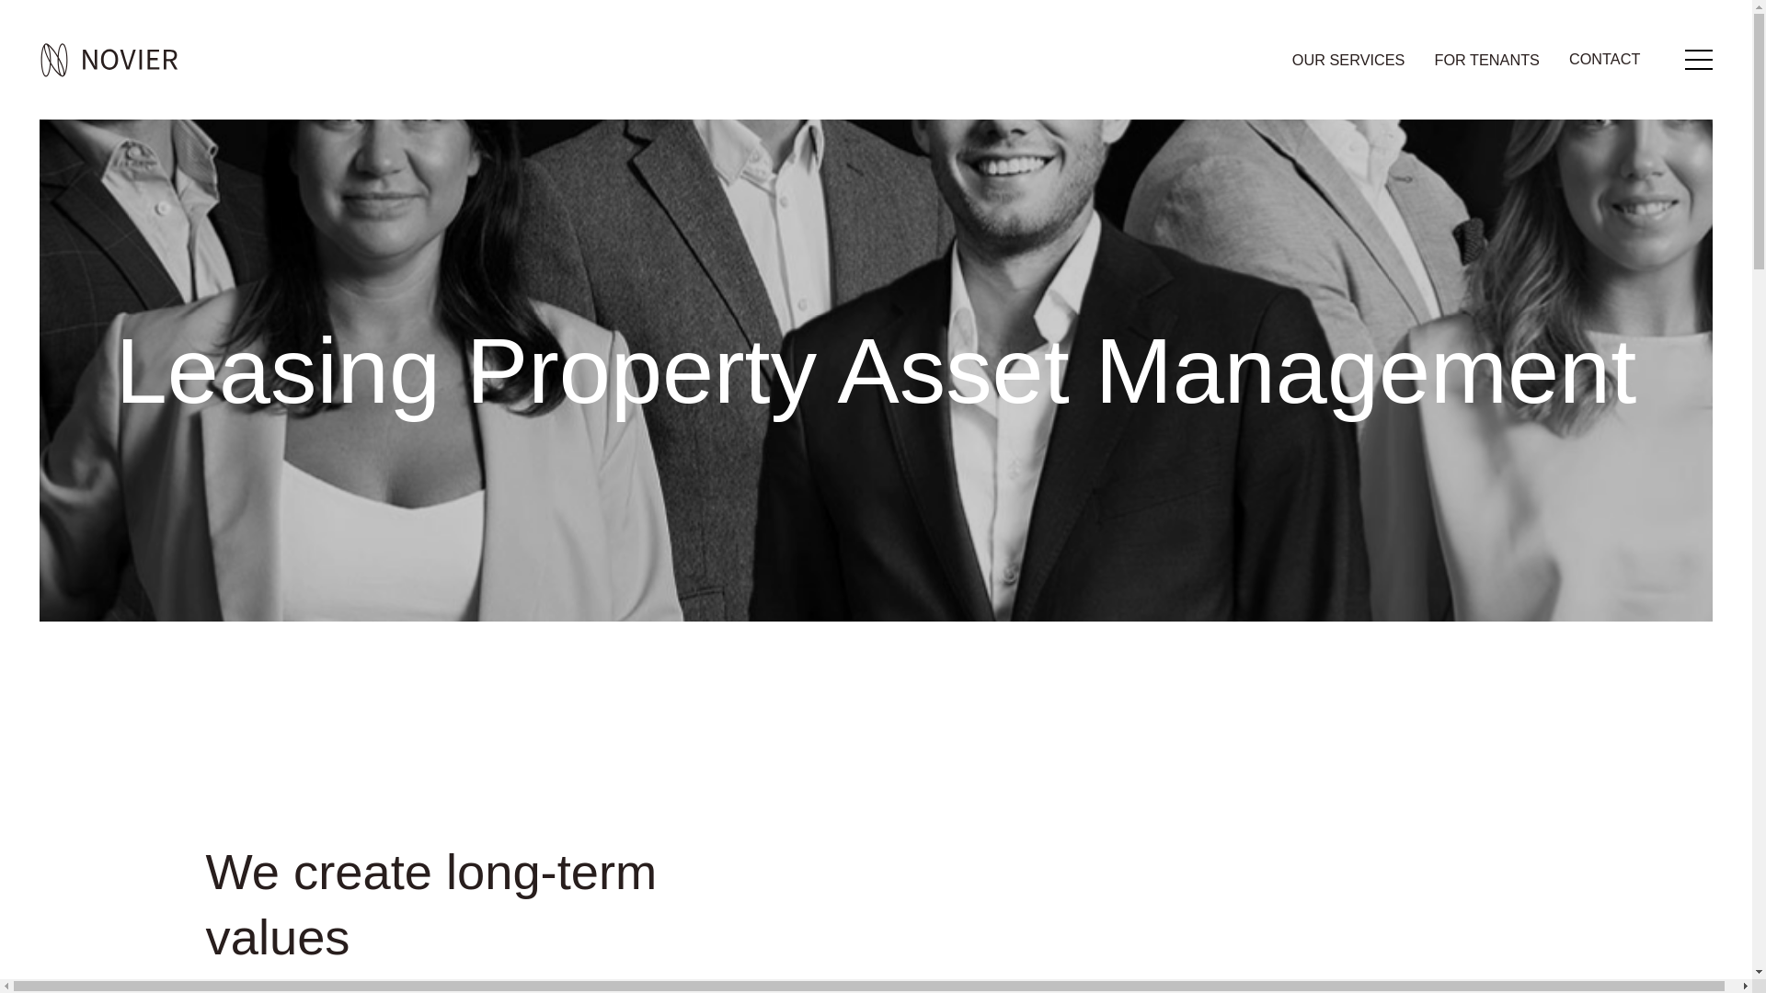 This screenshot has height=993, width=1766. What do you see at coordinates (1604, 59) in the screenshot?
I see `CONTACT` at bounding box center [1604, 59].